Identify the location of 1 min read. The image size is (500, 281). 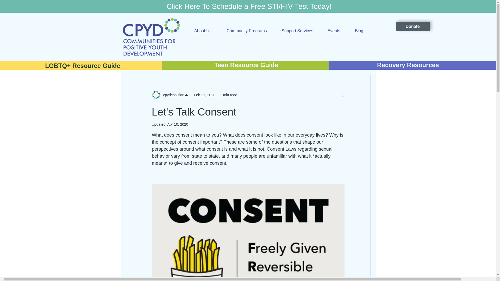
(228, 95).